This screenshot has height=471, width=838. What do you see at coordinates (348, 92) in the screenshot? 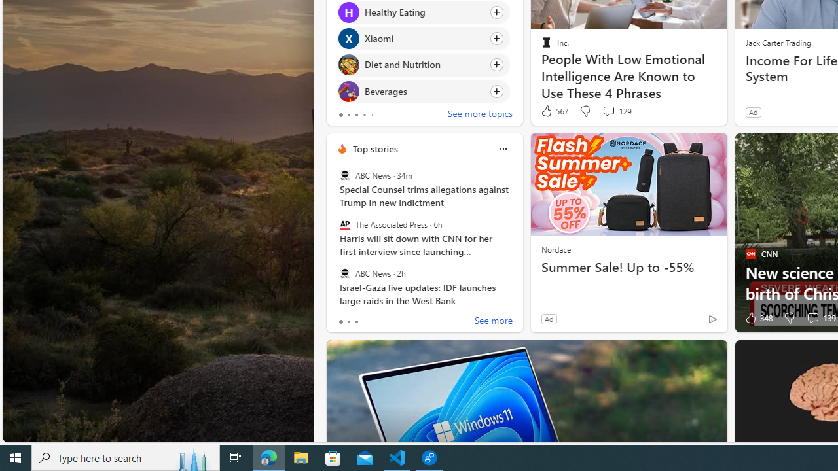
I see `Beverages` at bounding box center [348, 92].